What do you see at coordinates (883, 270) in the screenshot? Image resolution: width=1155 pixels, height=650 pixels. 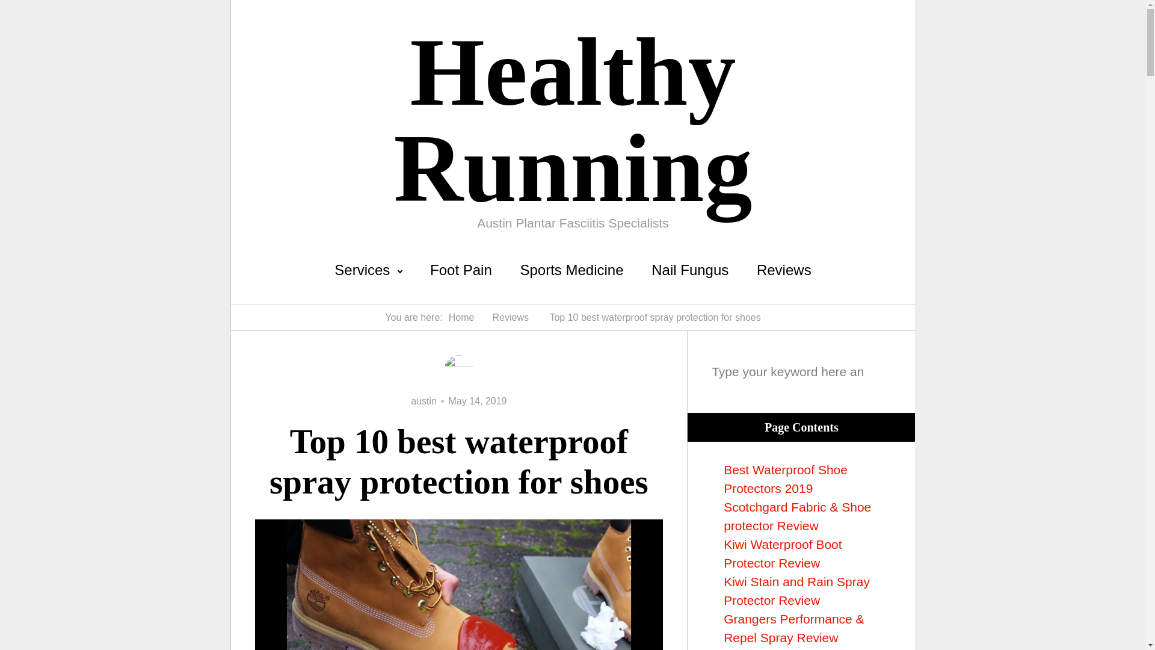 I see `Search` at bounding box center [883, 270].